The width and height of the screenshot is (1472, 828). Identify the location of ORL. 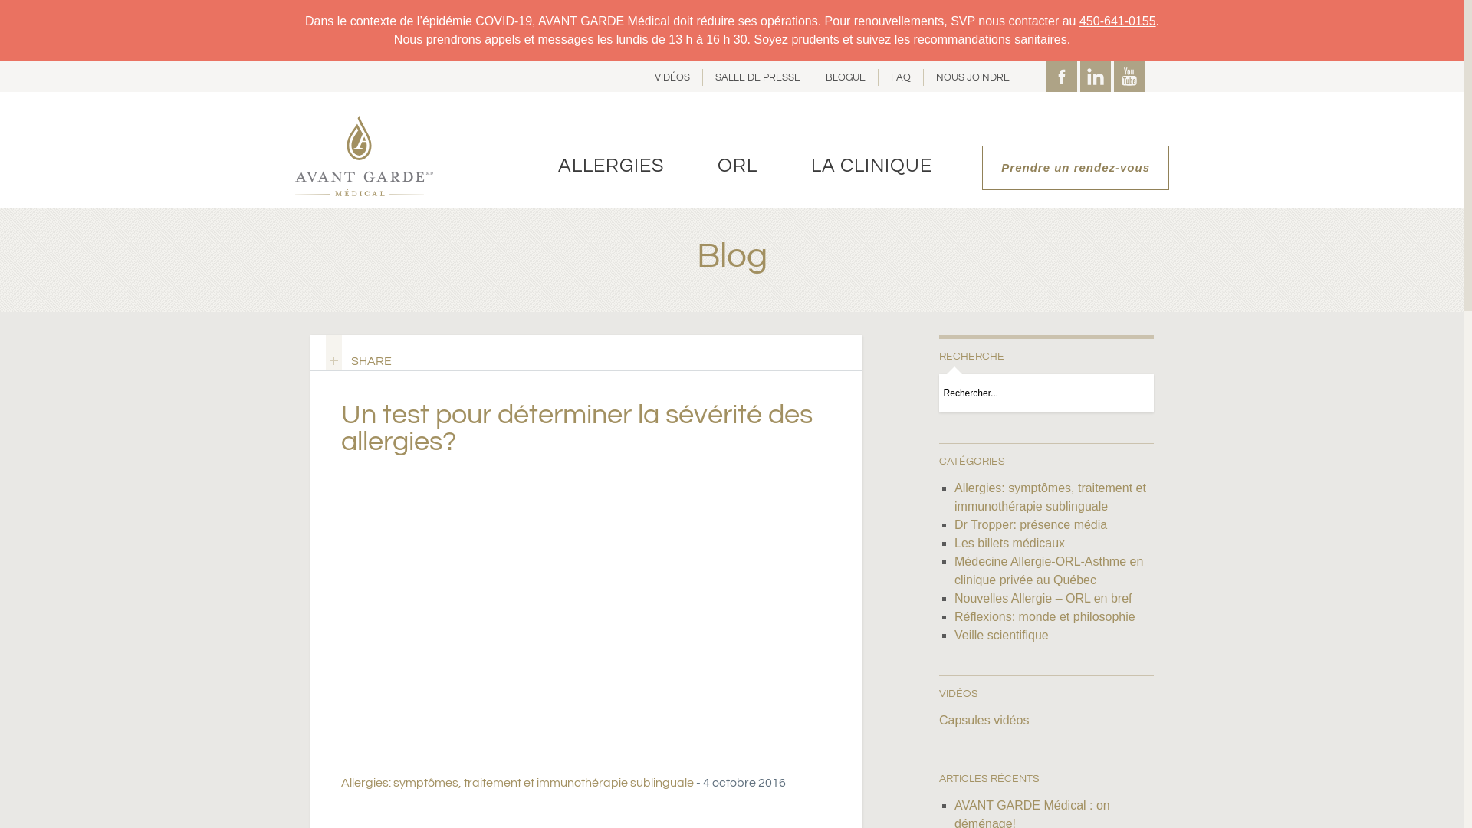
(738, 166).